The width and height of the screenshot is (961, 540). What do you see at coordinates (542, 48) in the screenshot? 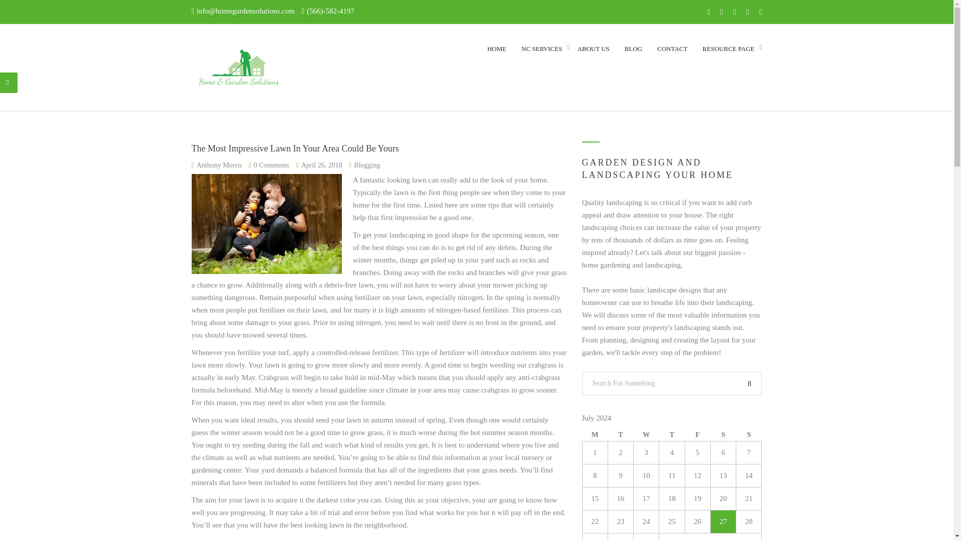
I see `NC SERVICES` at bounding box center [542, 48].